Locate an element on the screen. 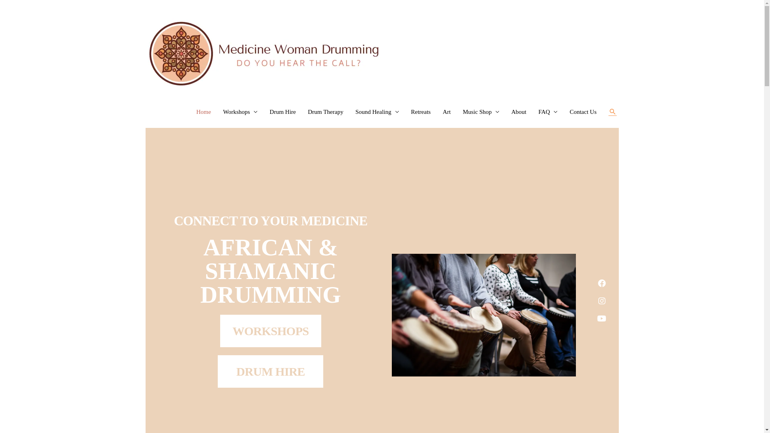 This screenshot has height=433, width=770. Home is located at coordinates (204, 112).